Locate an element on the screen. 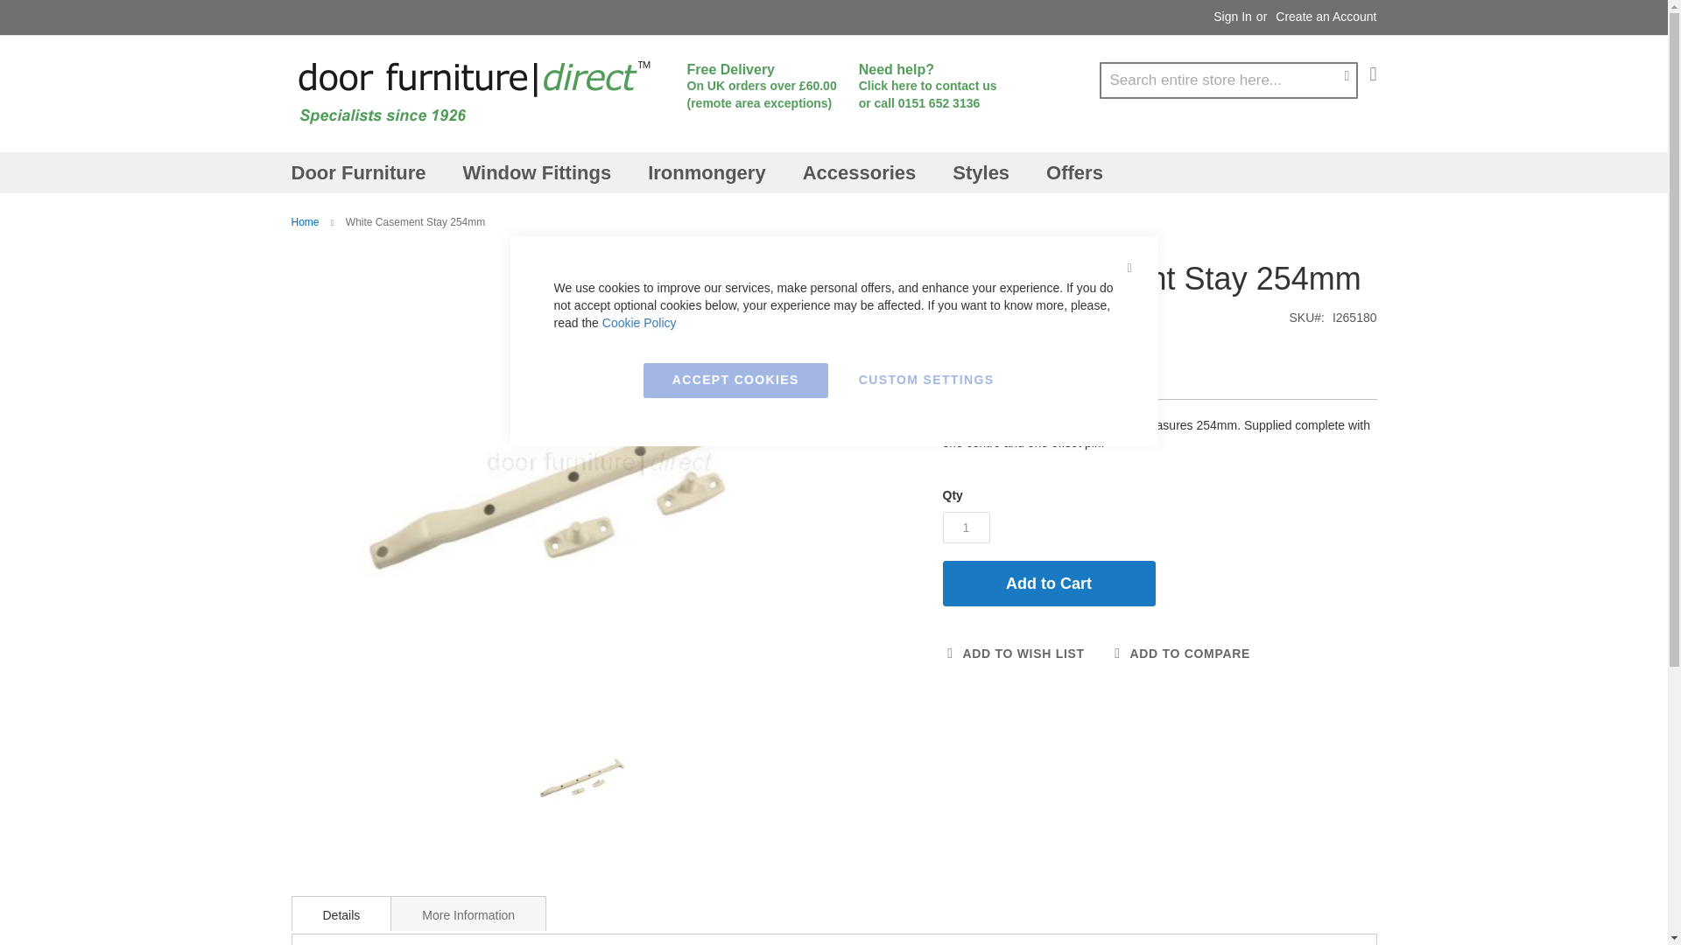 The width and height of the screenshot is (1681, 945). Free Delivery is located at coordinates (730, 69).